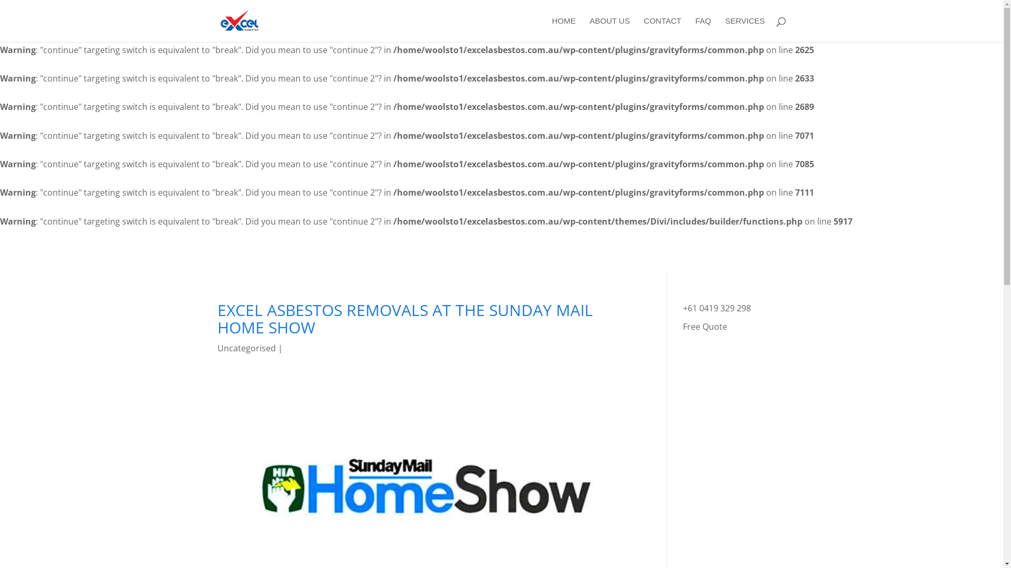  Describe the element at coordinates (703, 29) in the screenshot. I see `FAQ` at that location.